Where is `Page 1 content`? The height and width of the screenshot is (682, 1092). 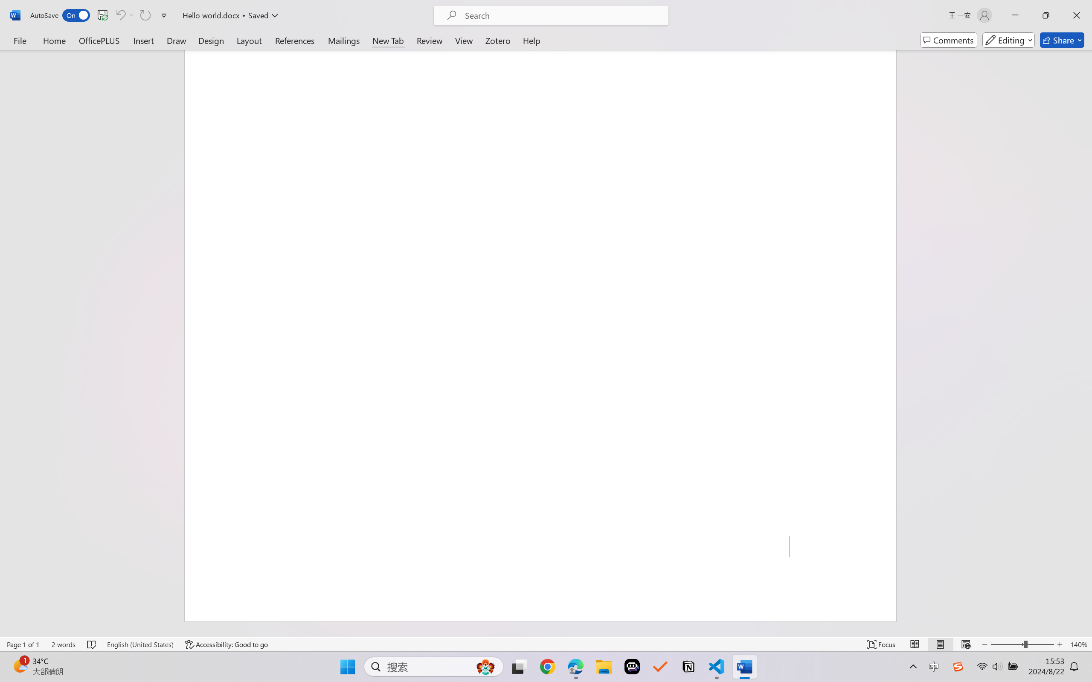 Page 1 content is located at coordinates (540, 292).